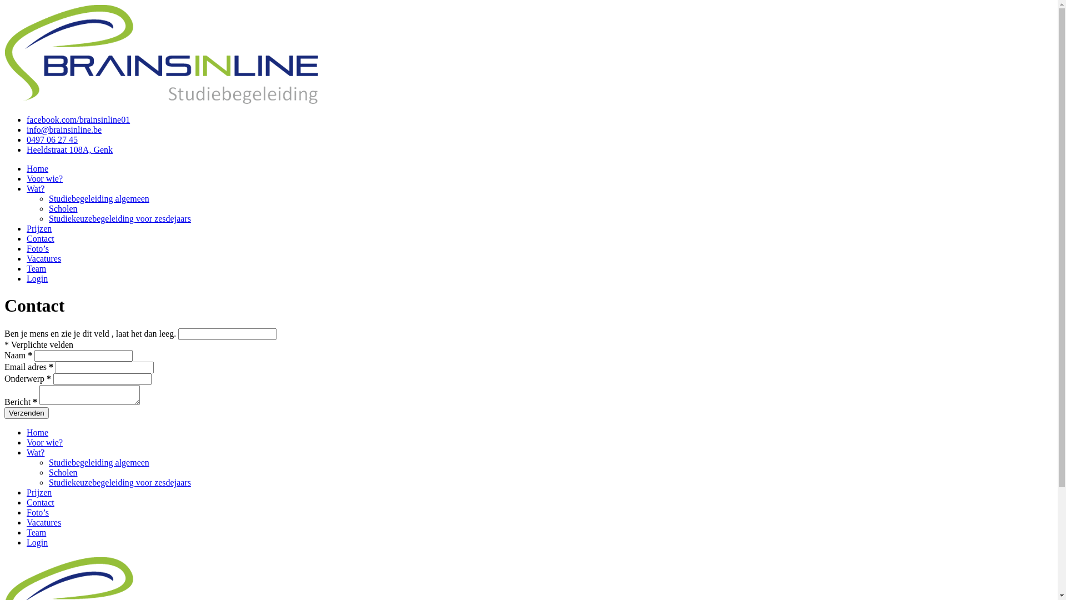 The height and width of the screenshot is (600, 1066). I want to click on Contact, so click(41, 239).